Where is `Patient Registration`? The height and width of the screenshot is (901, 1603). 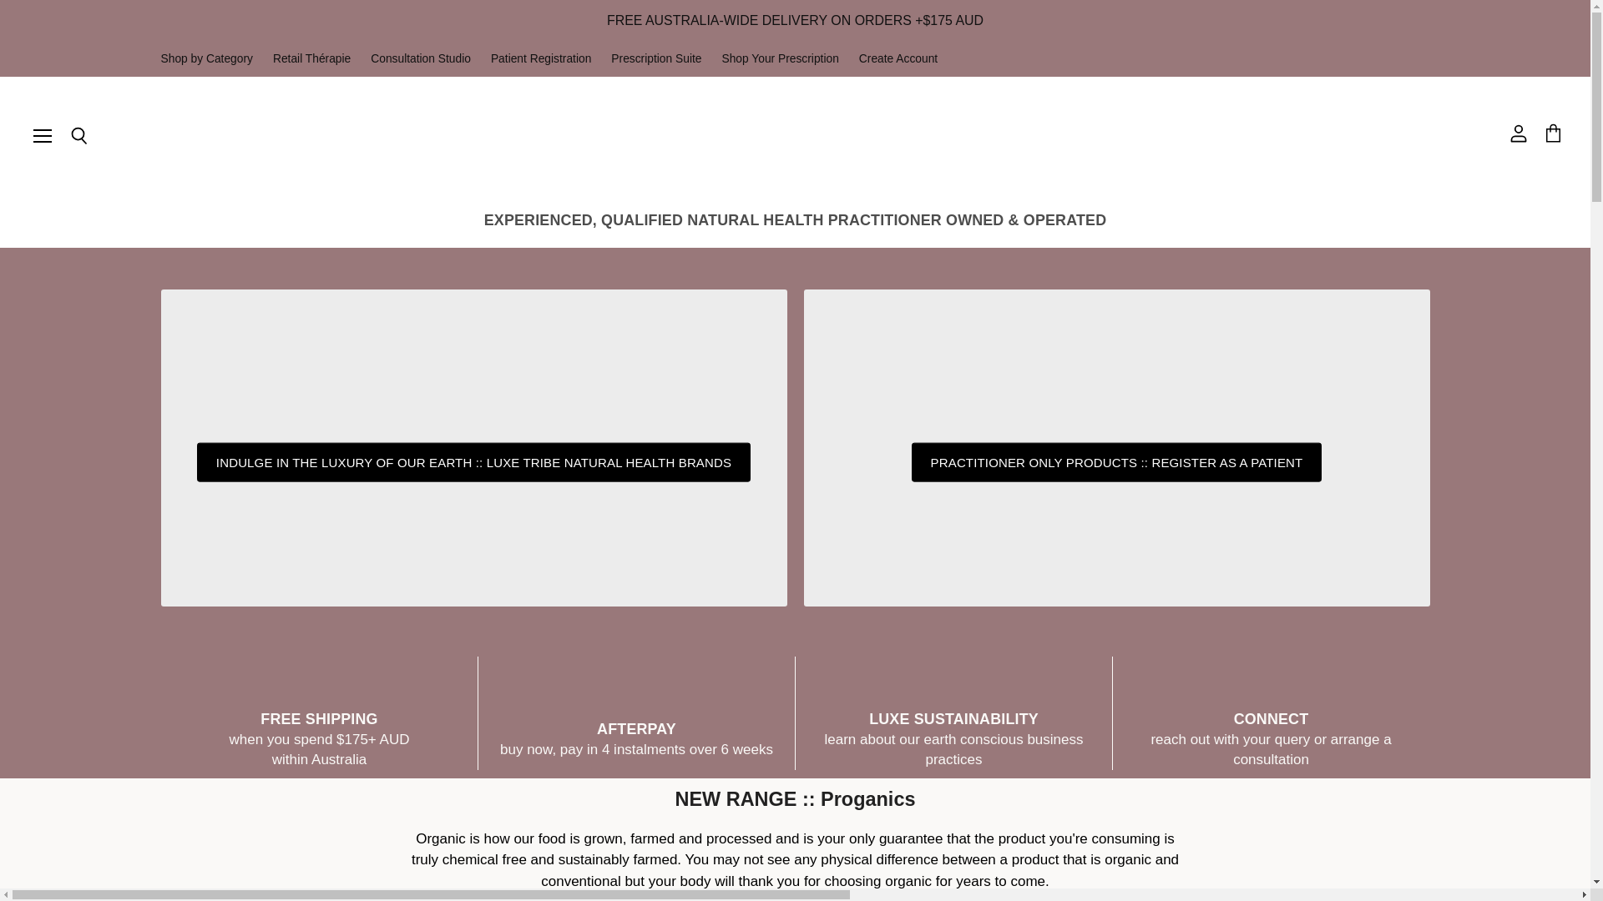 Patient Registration is located at coordinates (541, 58).